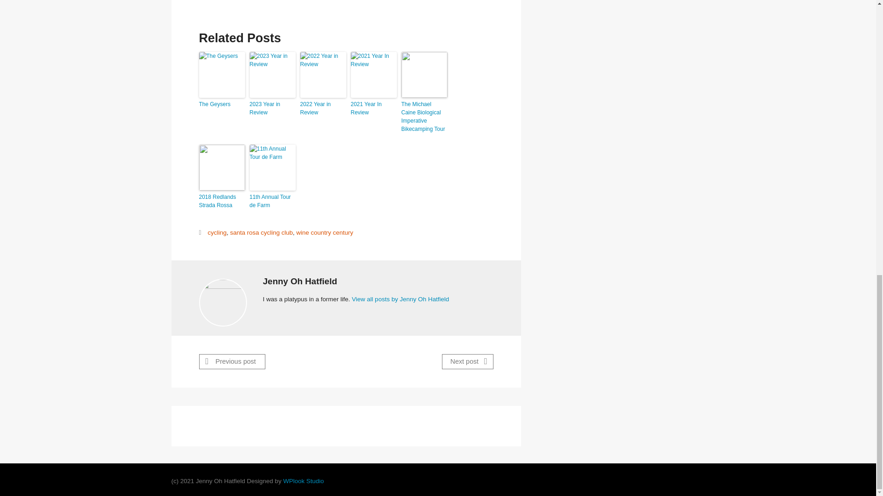  Describe the element at coordinates (373, 108) in the screenshot. I see `2021 Year In Review` at that location.